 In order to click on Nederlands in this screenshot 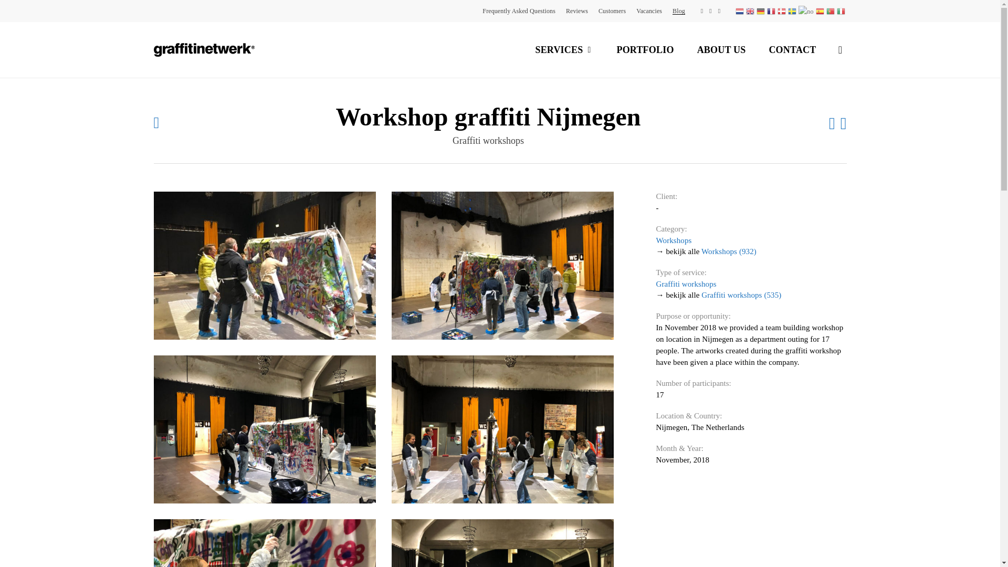, I will do `click(740, 11)`.